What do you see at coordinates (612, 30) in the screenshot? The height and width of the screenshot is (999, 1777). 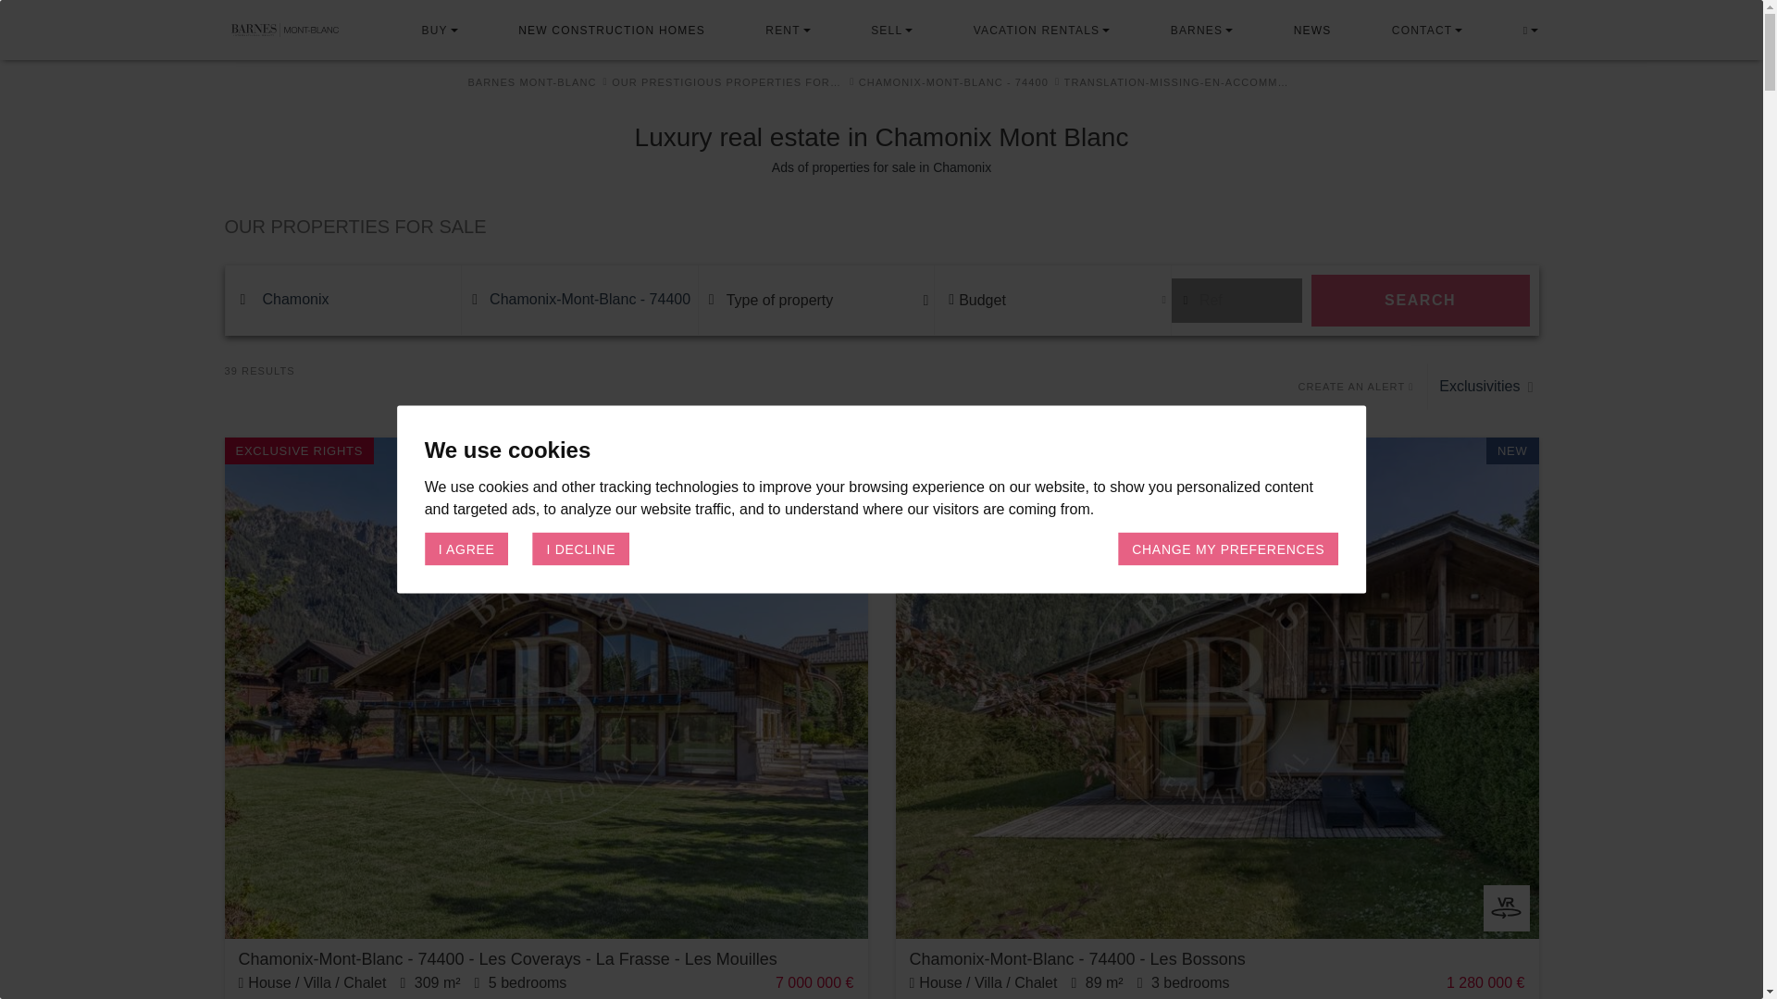 I see `New construction homes` at bounding box center [612, 30].